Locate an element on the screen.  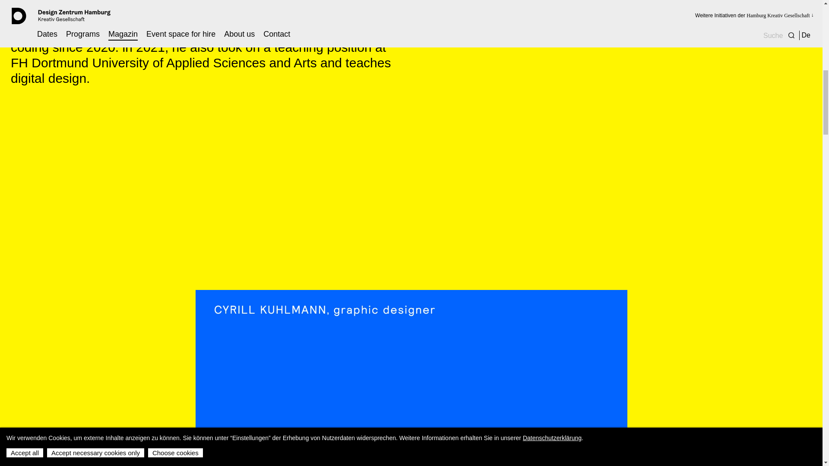
COPE Studio is located at coordinates (60, 31).